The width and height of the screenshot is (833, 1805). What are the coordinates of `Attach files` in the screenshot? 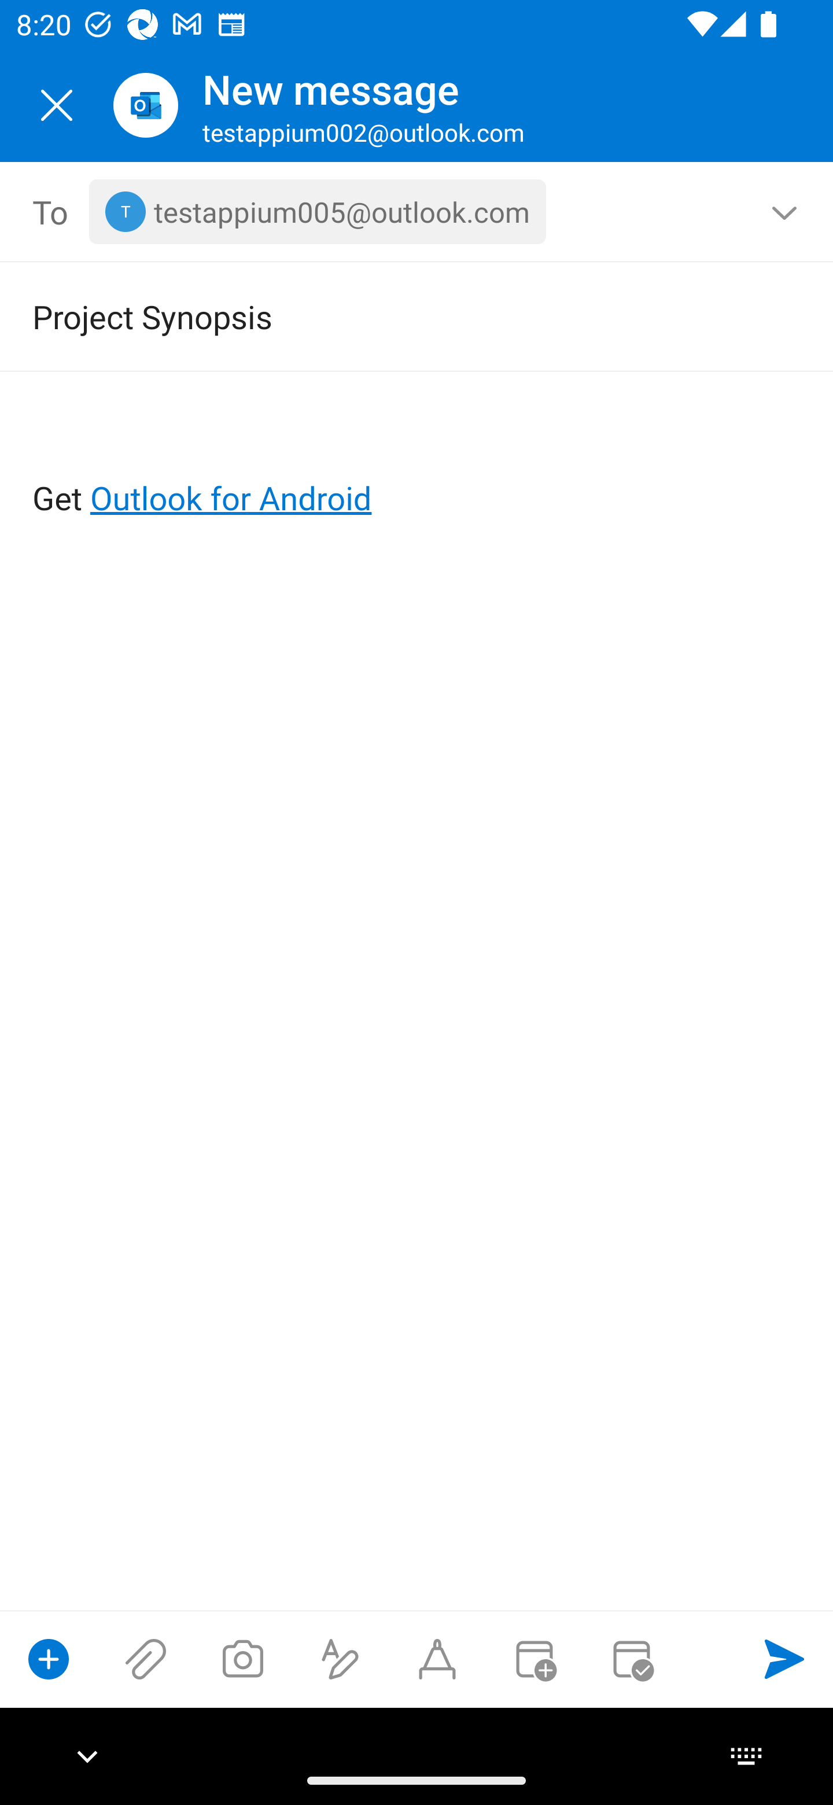 It's located at (146, 1659).